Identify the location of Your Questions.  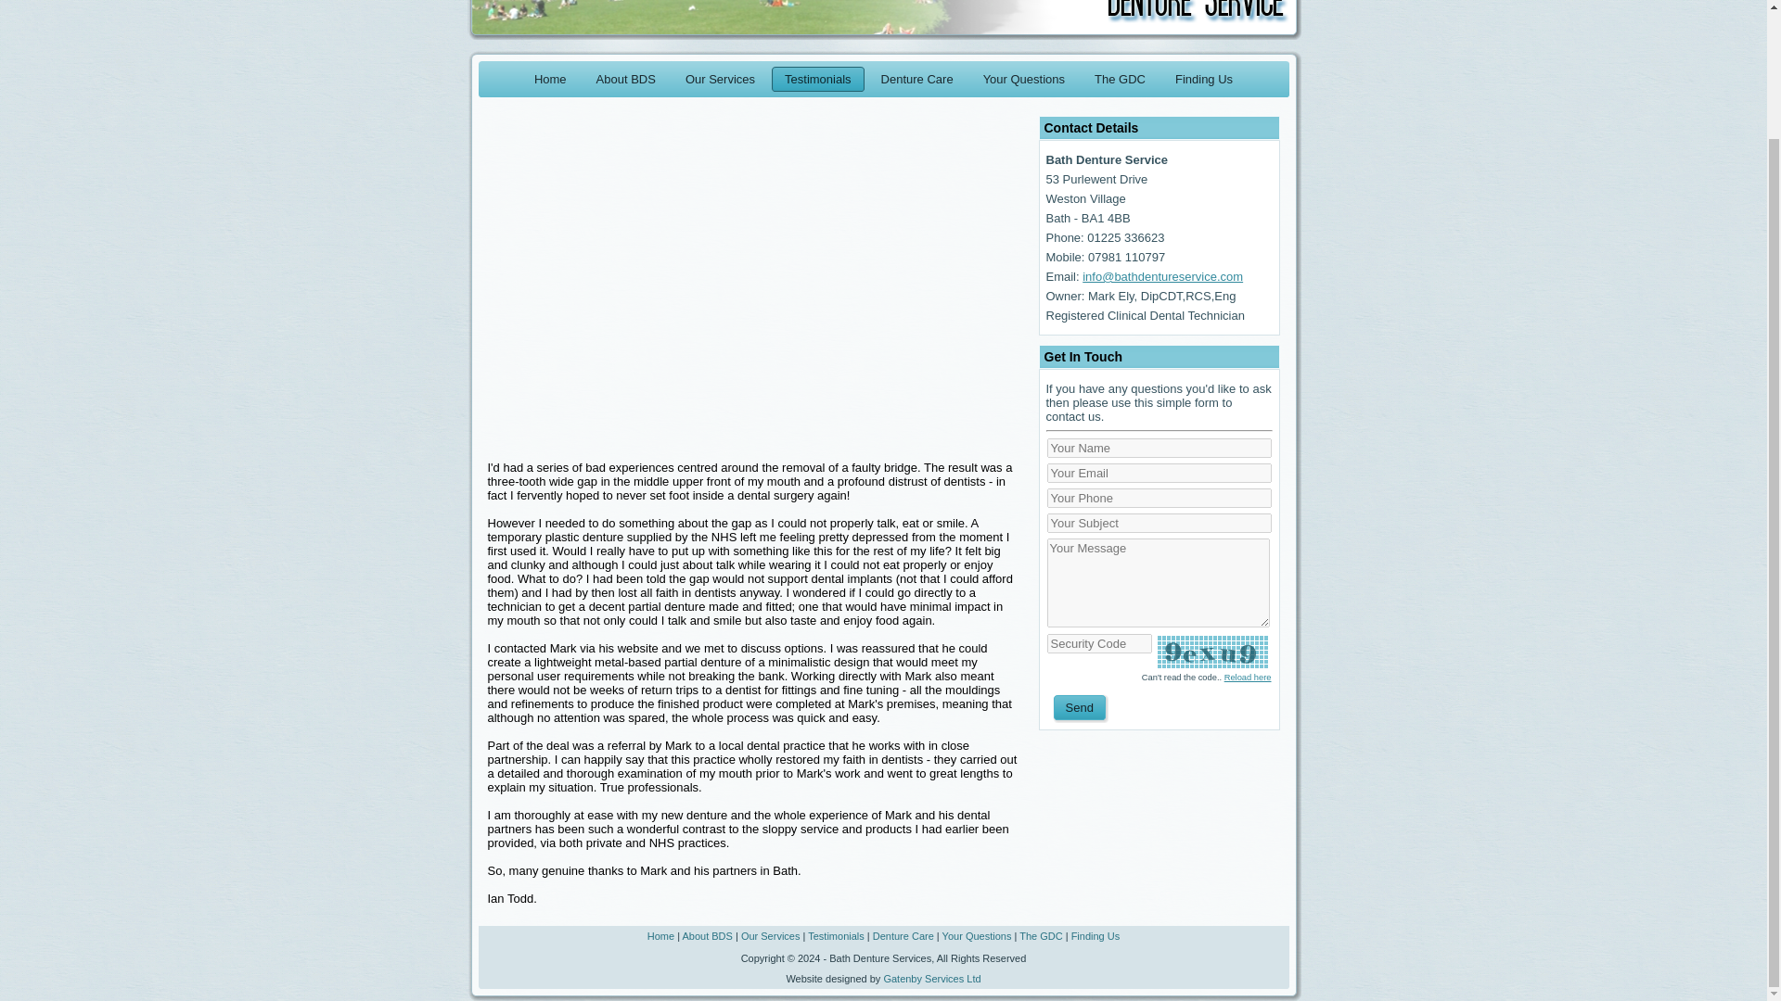
(976, 936).